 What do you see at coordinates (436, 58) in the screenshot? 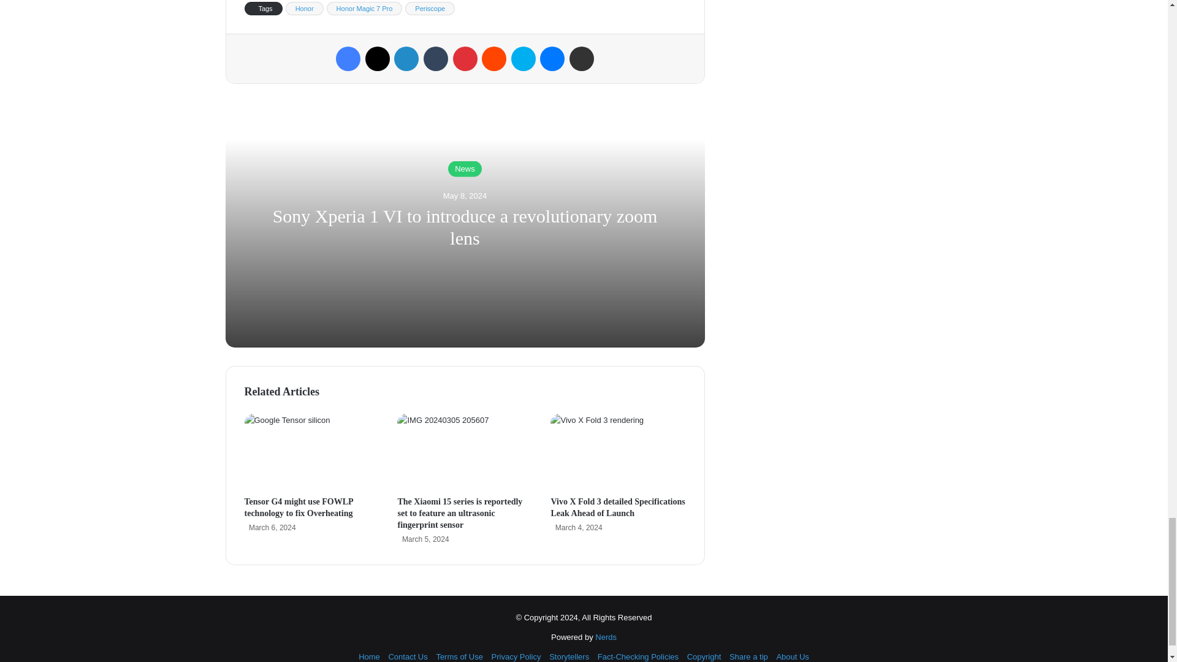
I see `Tumblr` at bounding box center [436, 58].